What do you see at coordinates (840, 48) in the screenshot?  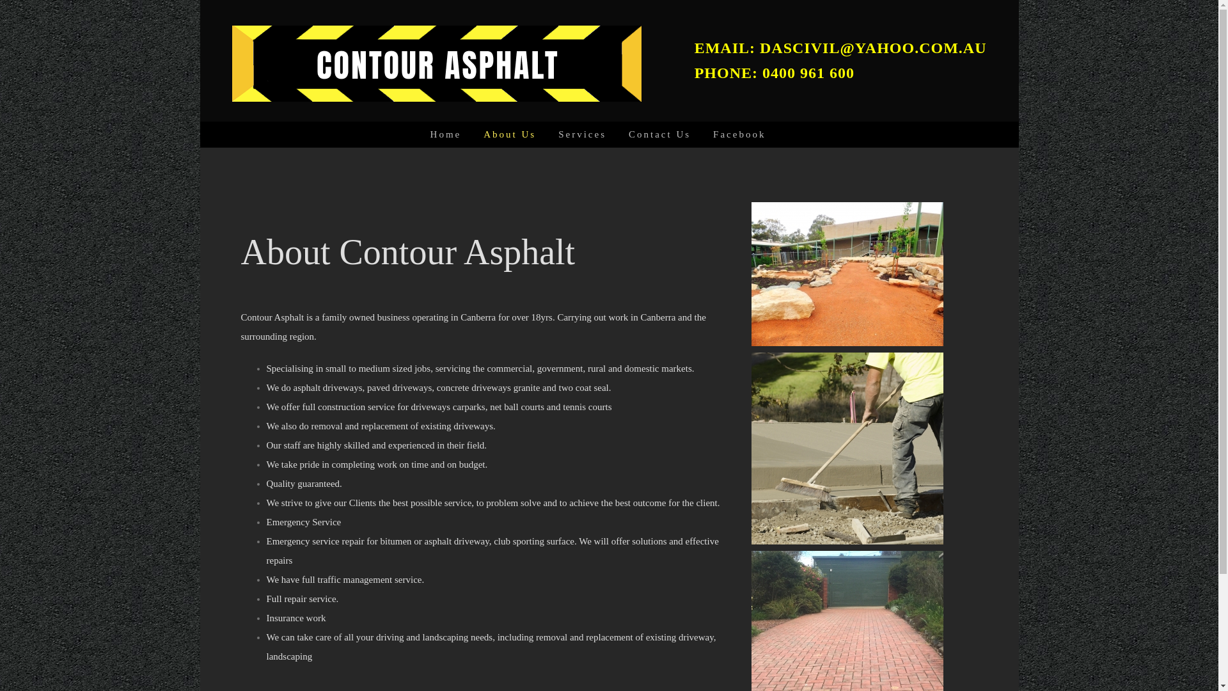 I see `EMAIL: DASCIVIL@YAHOO.COM.AU` at bounding box center [840, 48].